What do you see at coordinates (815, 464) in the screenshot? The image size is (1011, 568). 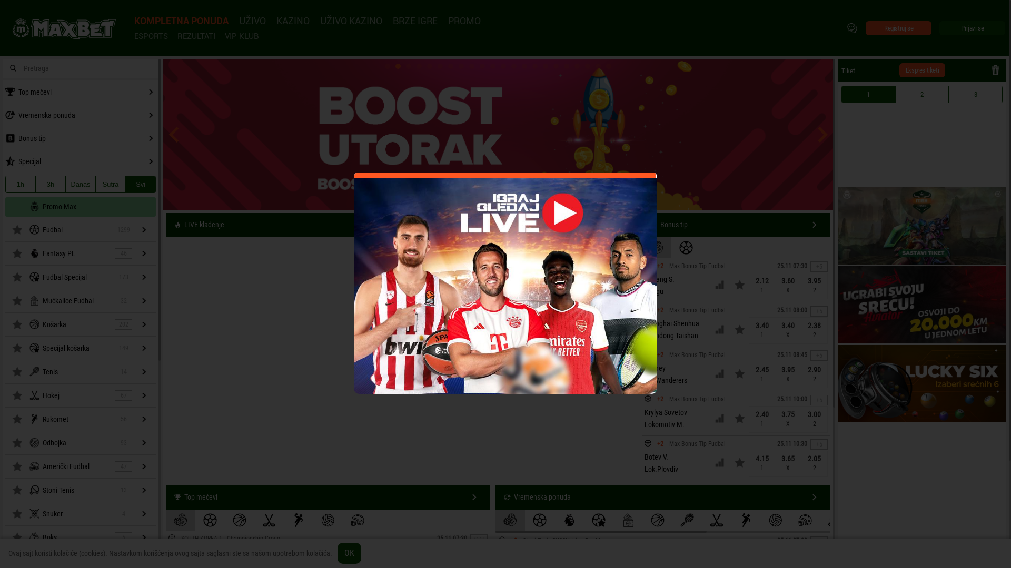 I see `2.05
2` at bounding box center [815, 464].